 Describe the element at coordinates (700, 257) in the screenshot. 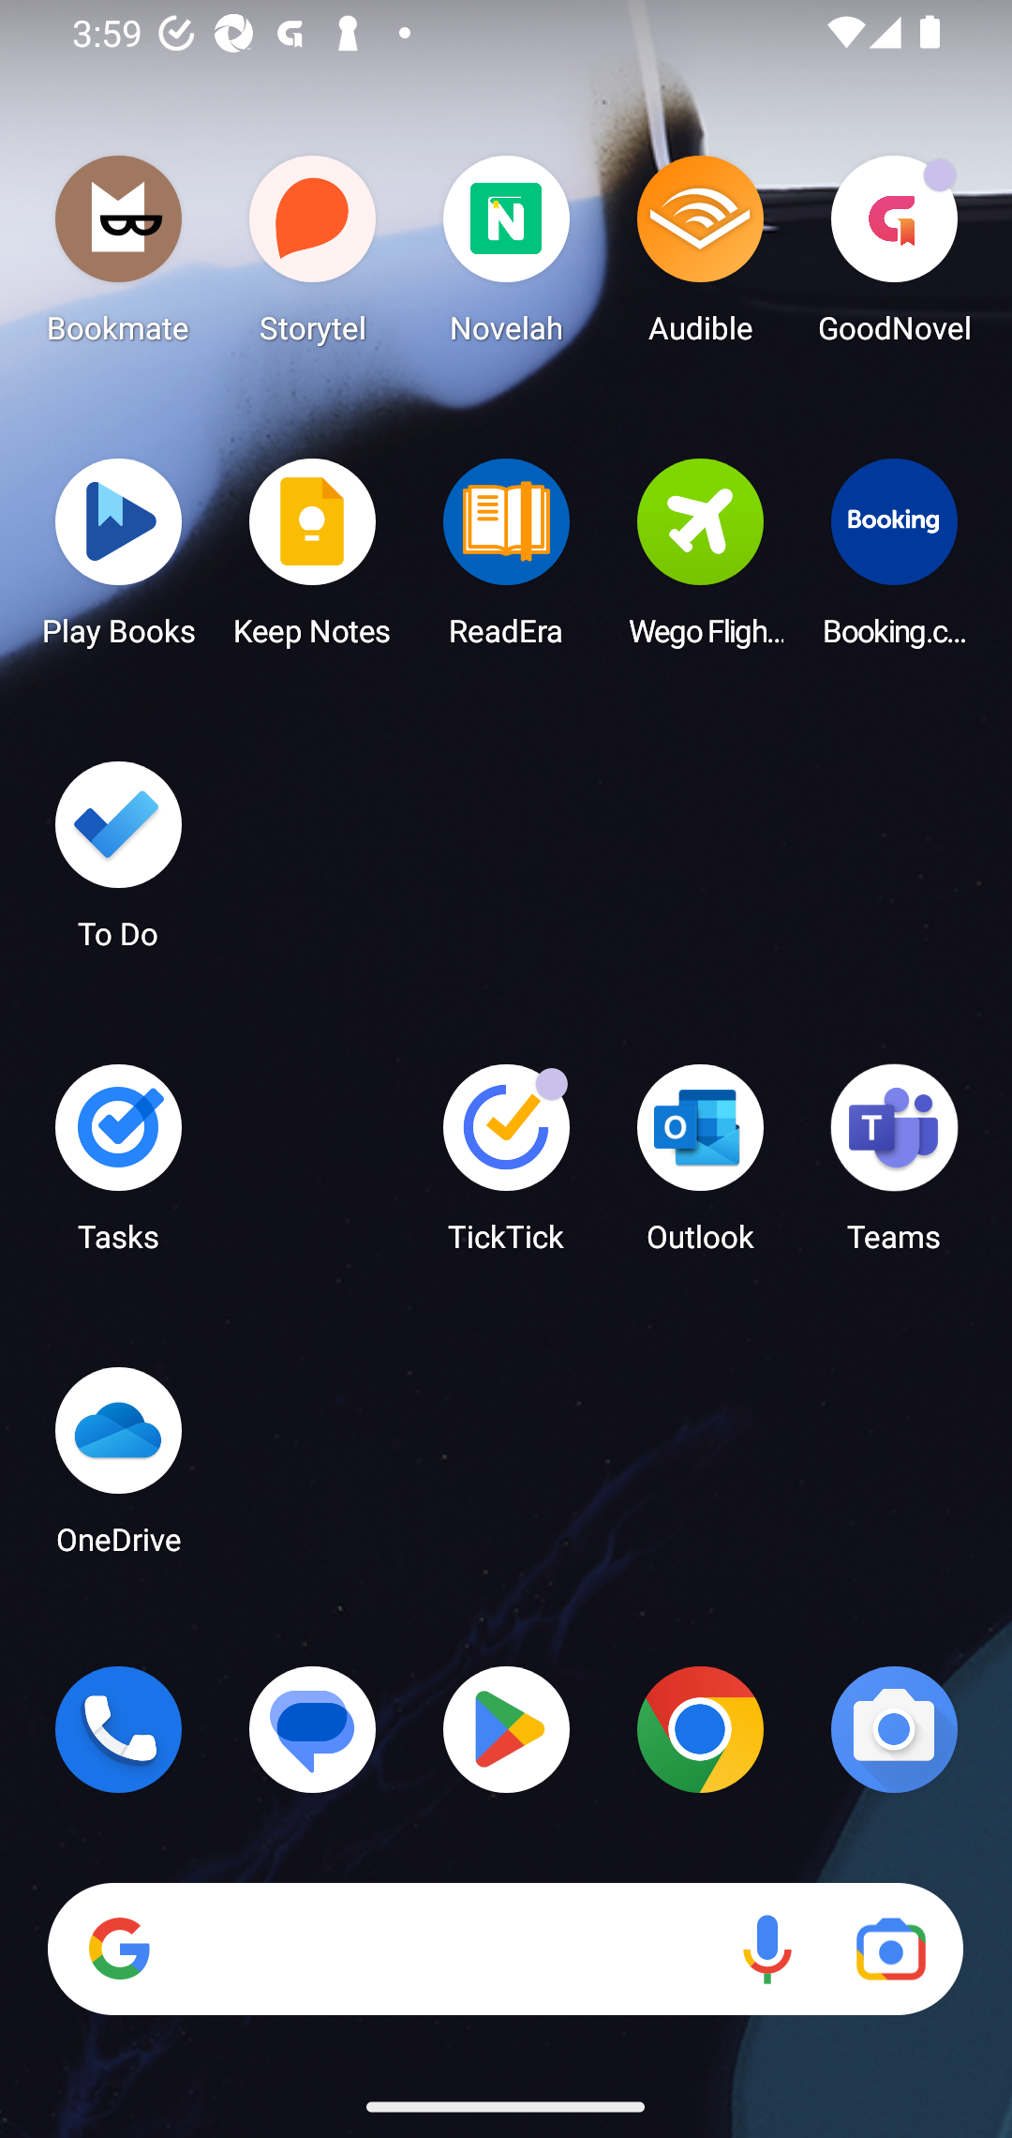

I see `Audible` at that location.